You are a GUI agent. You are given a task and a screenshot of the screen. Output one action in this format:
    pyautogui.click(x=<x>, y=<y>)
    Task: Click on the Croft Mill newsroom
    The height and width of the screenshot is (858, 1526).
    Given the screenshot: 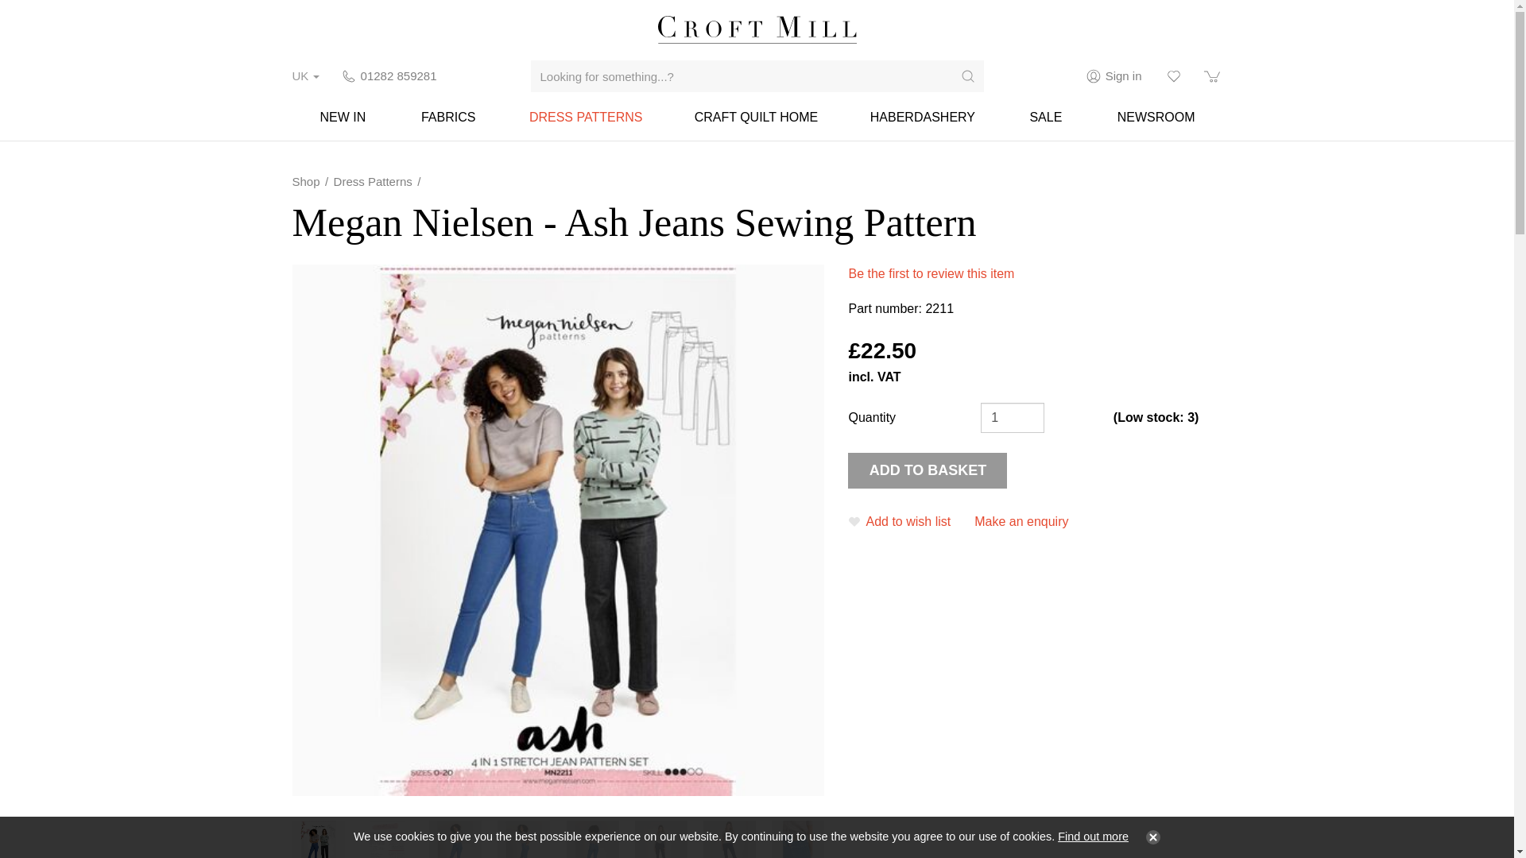 What is the action you would take?
    pyautogui.click(x=1156, y=116)
    